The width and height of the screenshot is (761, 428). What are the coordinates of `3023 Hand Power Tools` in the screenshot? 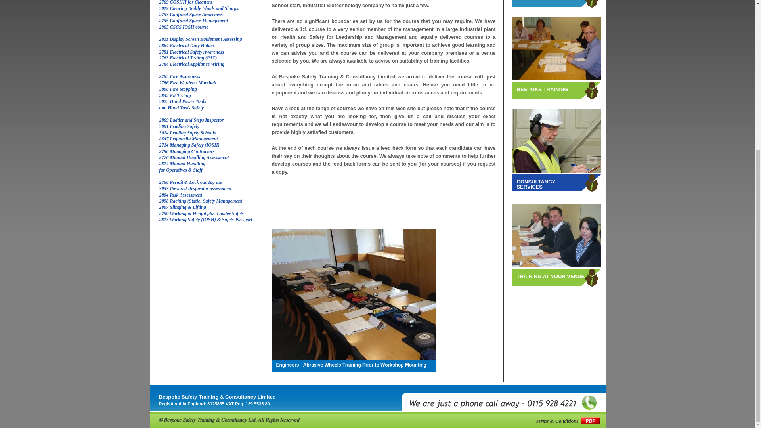 It's located at (182, 101).